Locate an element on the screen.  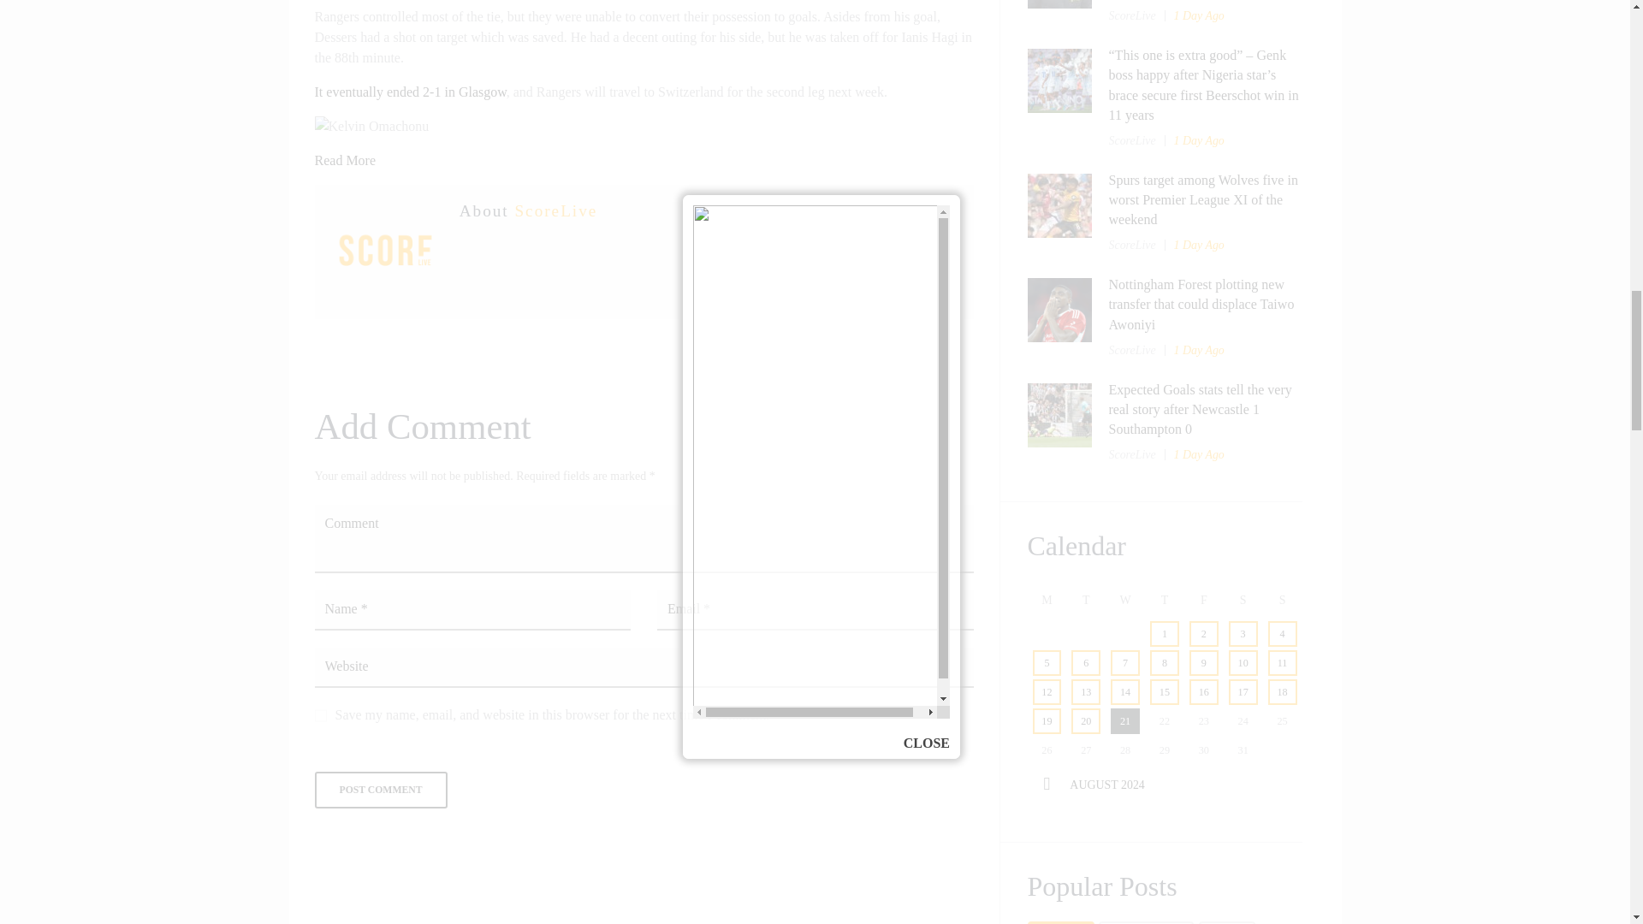
View posts for July 2024 is located at coordinates (1046, 784).